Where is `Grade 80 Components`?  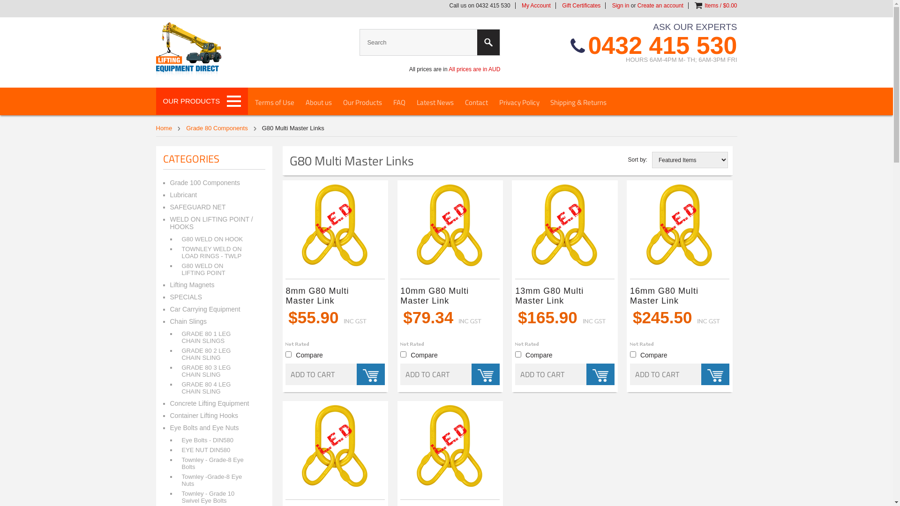 Grade 80 Components is located at coordinates (221, 128).